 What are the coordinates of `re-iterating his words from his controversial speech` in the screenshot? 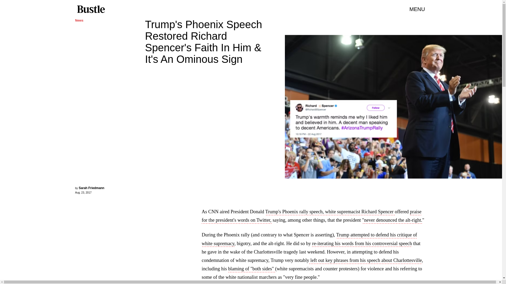 It's located at (362, 244).